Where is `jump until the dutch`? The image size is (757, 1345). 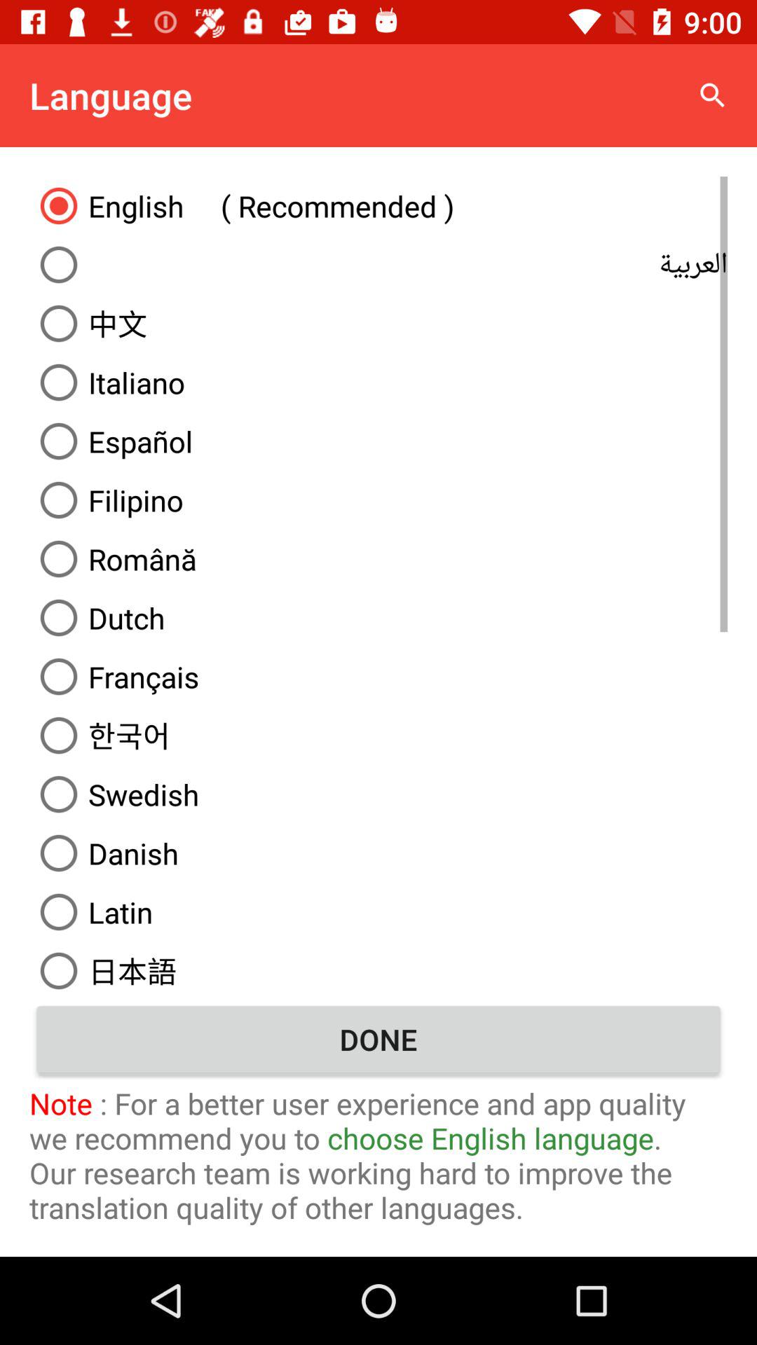
jump until the dutch is located at coordinates (378, 618).